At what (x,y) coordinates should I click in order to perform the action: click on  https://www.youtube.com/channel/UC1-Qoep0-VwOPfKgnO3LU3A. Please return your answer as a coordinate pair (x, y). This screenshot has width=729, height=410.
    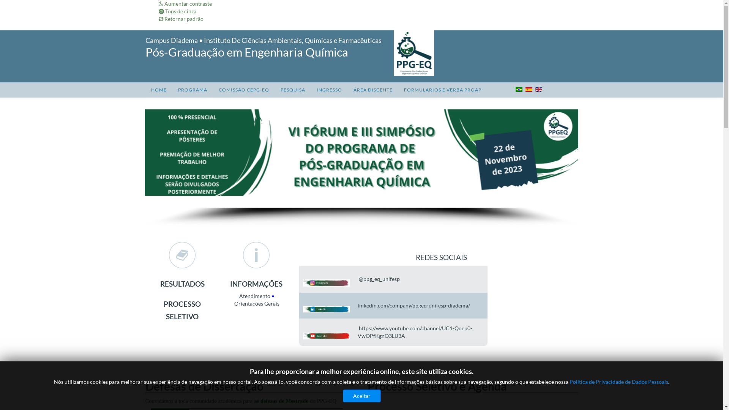
    Looking at the image, I should click on (415, 332).